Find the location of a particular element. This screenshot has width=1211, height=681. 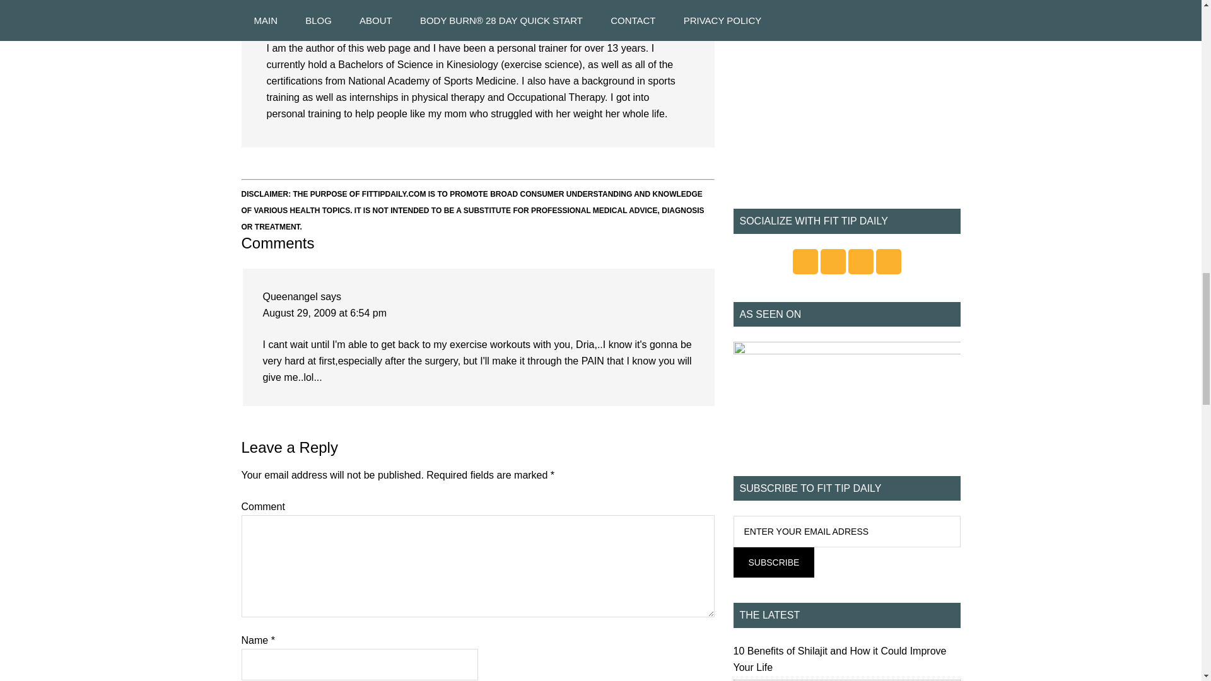

SUBSCRIBE is located at coordinates (773, 562).